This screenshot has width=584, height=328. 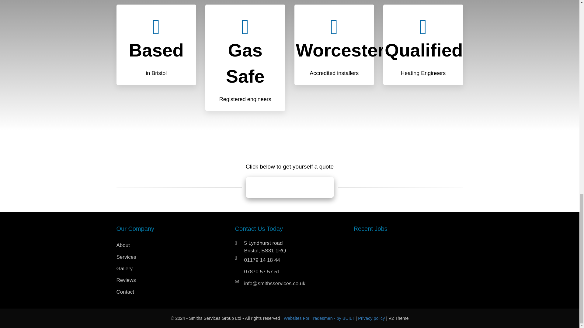 I want to click on Gallery, so click(x=171, y=268).